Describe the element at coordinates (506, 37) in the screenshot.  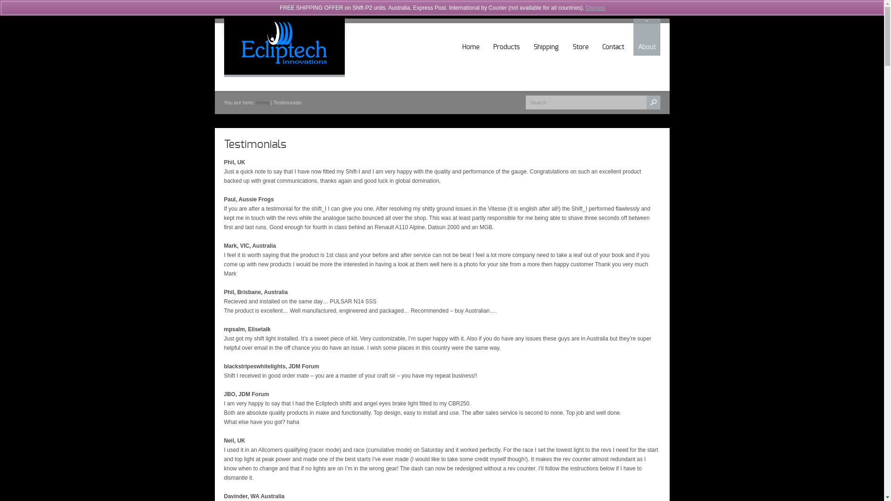
I see `Products` at that location.